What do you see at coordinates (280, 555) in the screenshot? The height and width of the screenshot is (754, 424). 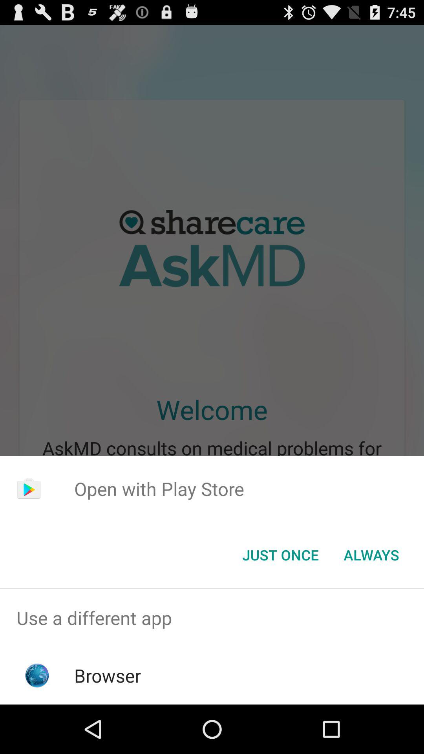 I see `jump until the just once item` at bounding box center [280, 555].